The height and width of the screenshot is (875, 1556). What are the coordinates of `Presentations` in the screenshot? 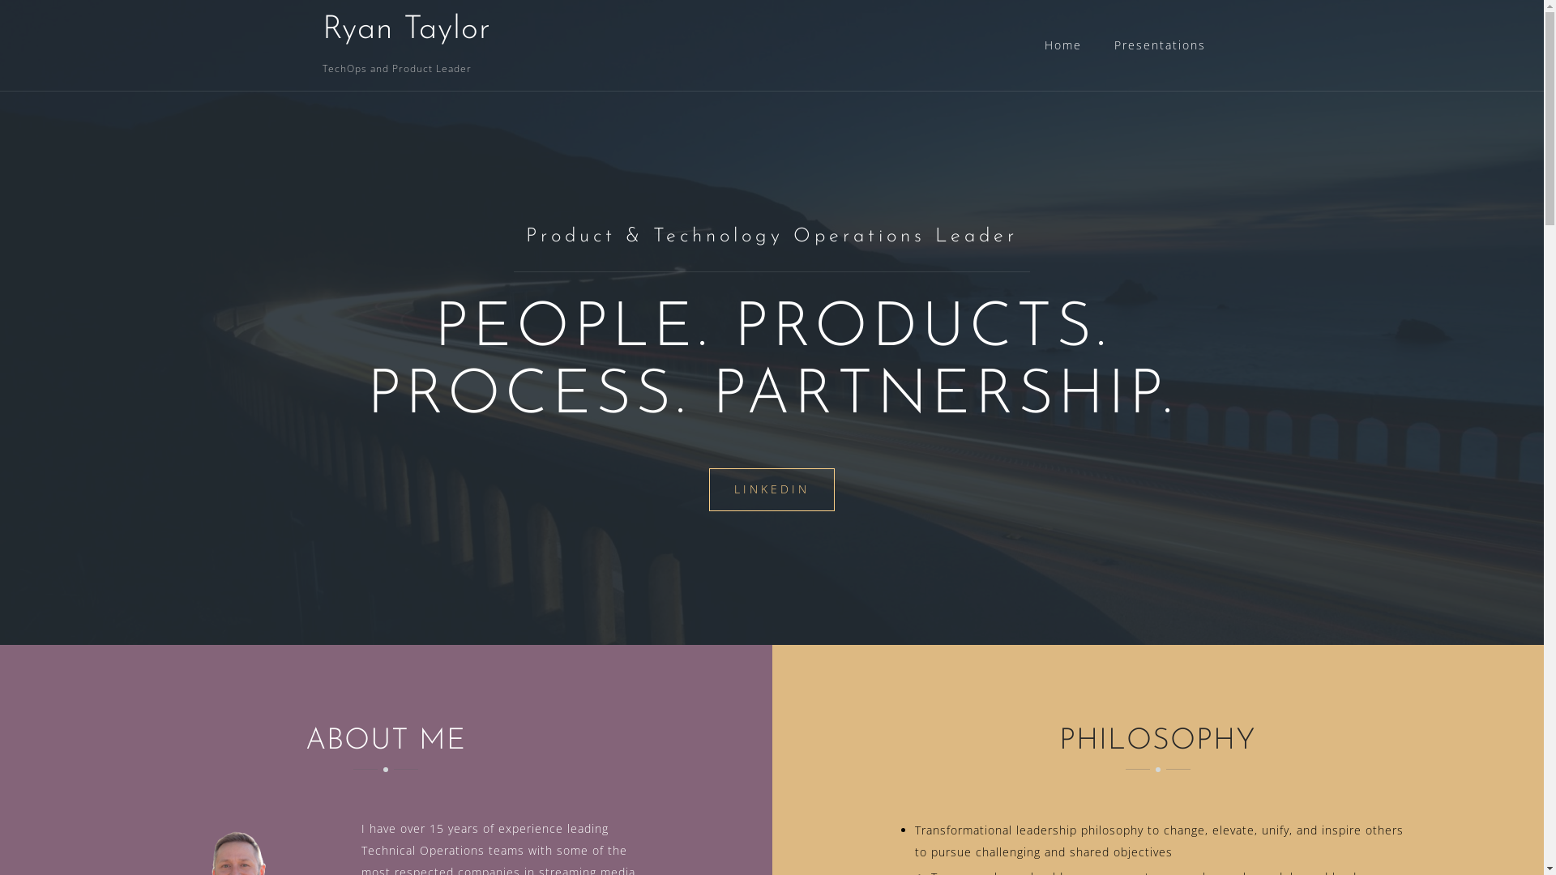 It's located at (1159, 45).